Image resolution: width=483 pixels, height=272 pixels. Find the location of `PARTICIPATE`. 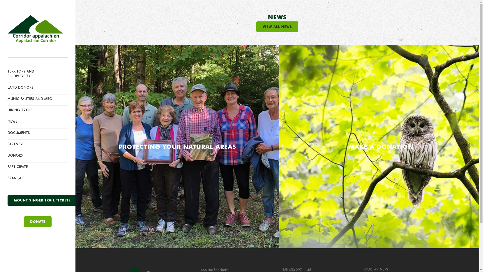

PARTICIPATE is located at coordinates (38, 167).